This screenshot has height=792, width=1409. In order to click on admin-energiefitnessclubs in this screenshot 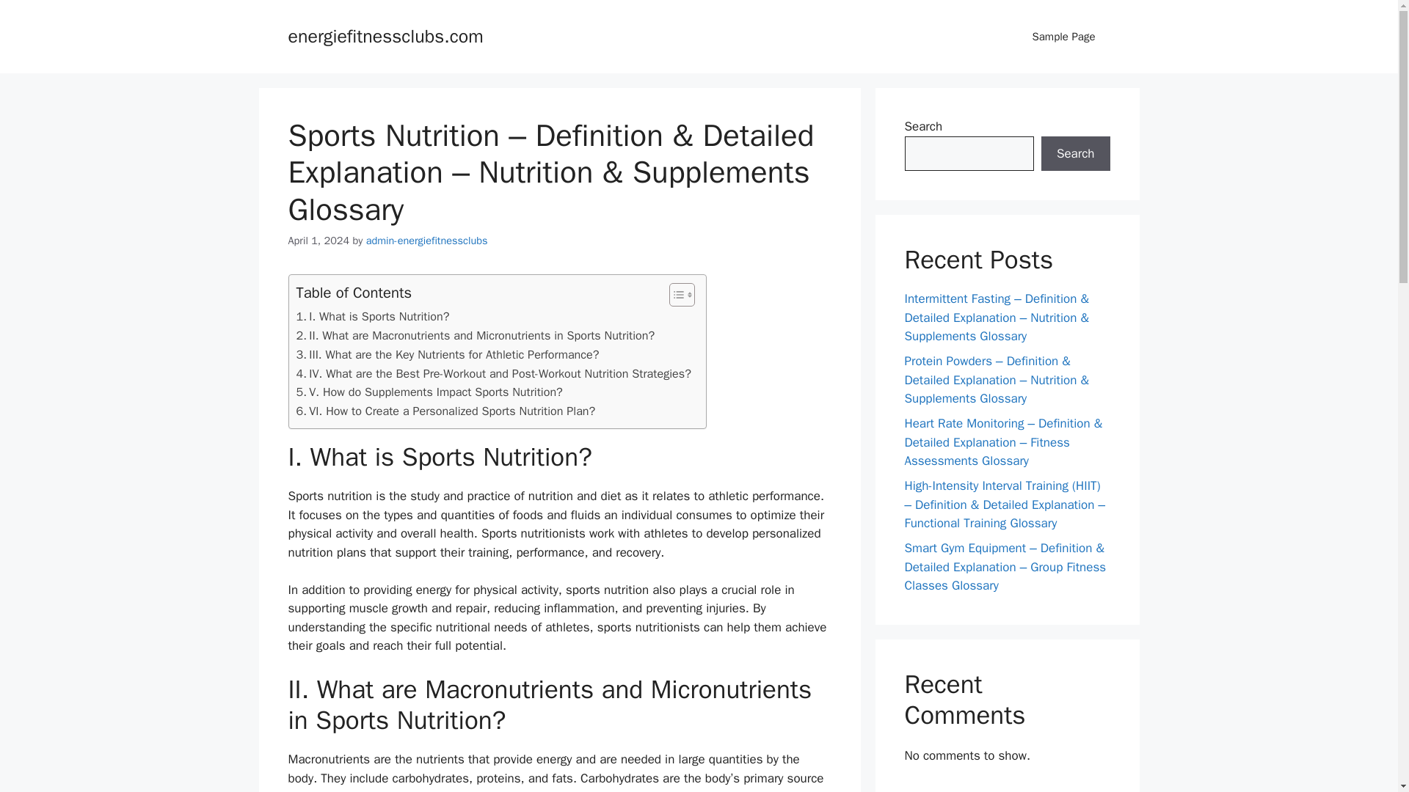, I will do `click(427, 240)`.